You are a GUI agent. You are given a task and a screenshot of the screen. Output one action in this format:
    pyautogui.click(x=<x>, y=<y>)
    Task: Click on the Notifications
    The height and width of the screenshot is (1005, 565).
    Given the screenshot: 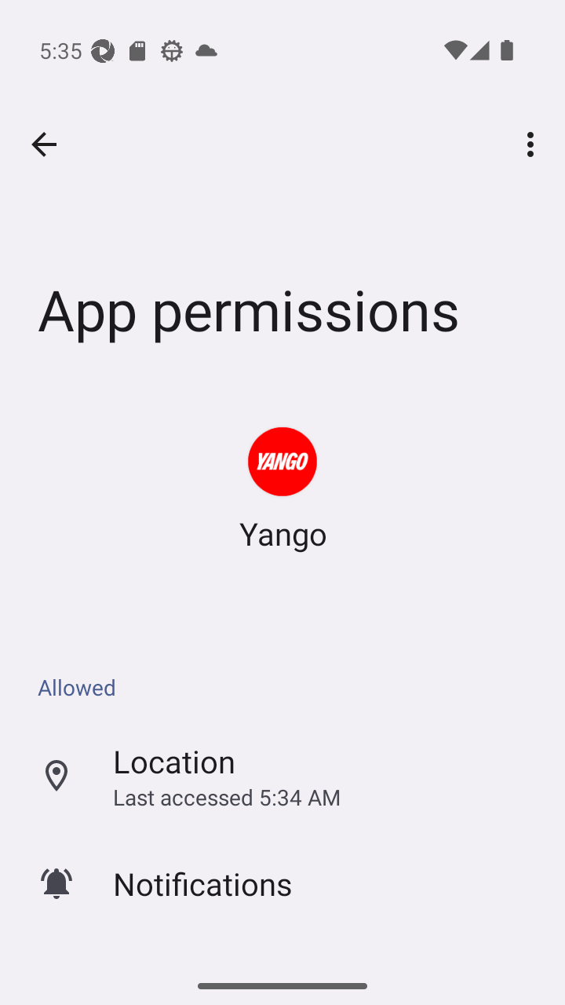 What is the action you would take?
    pyautogui.click(x=282, y=883)
    